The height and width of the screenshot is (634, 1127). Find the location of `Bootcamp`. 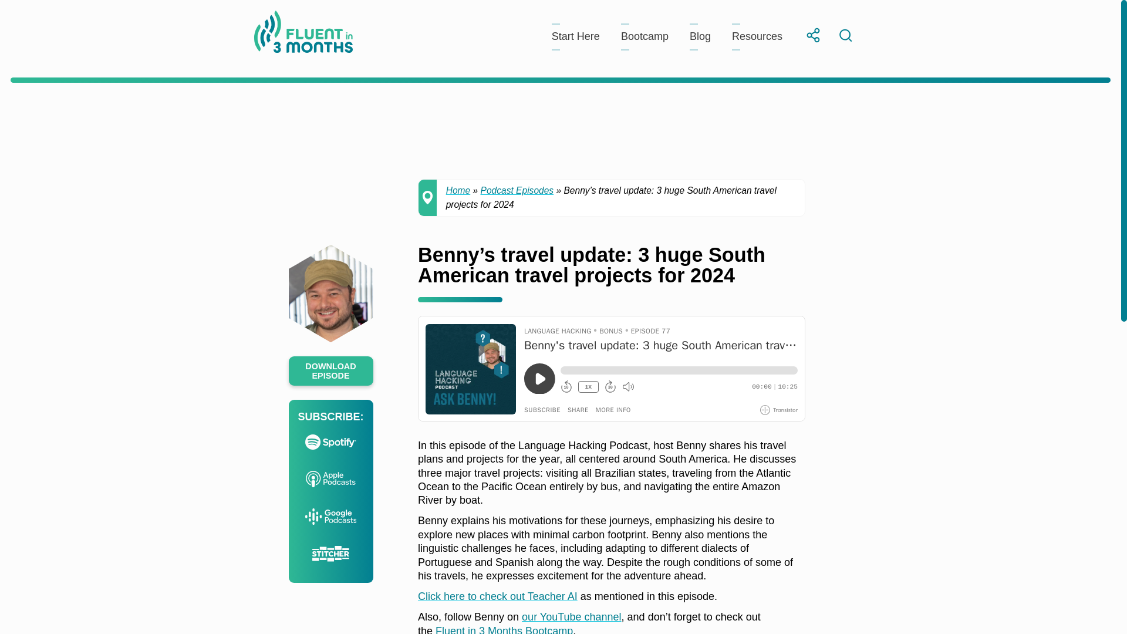

Bootcamp is located at coordinates (645, 36).